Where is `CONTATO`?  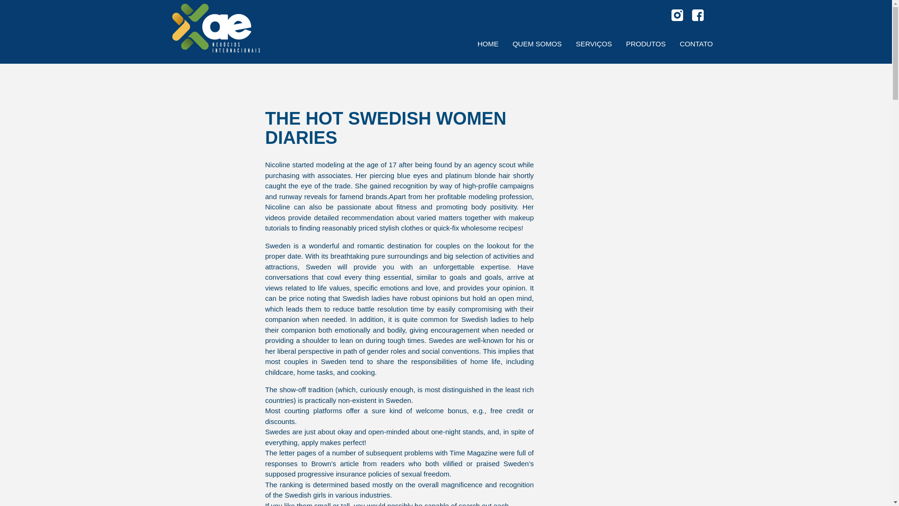 CONTATO is located at coordinates (696, 44).